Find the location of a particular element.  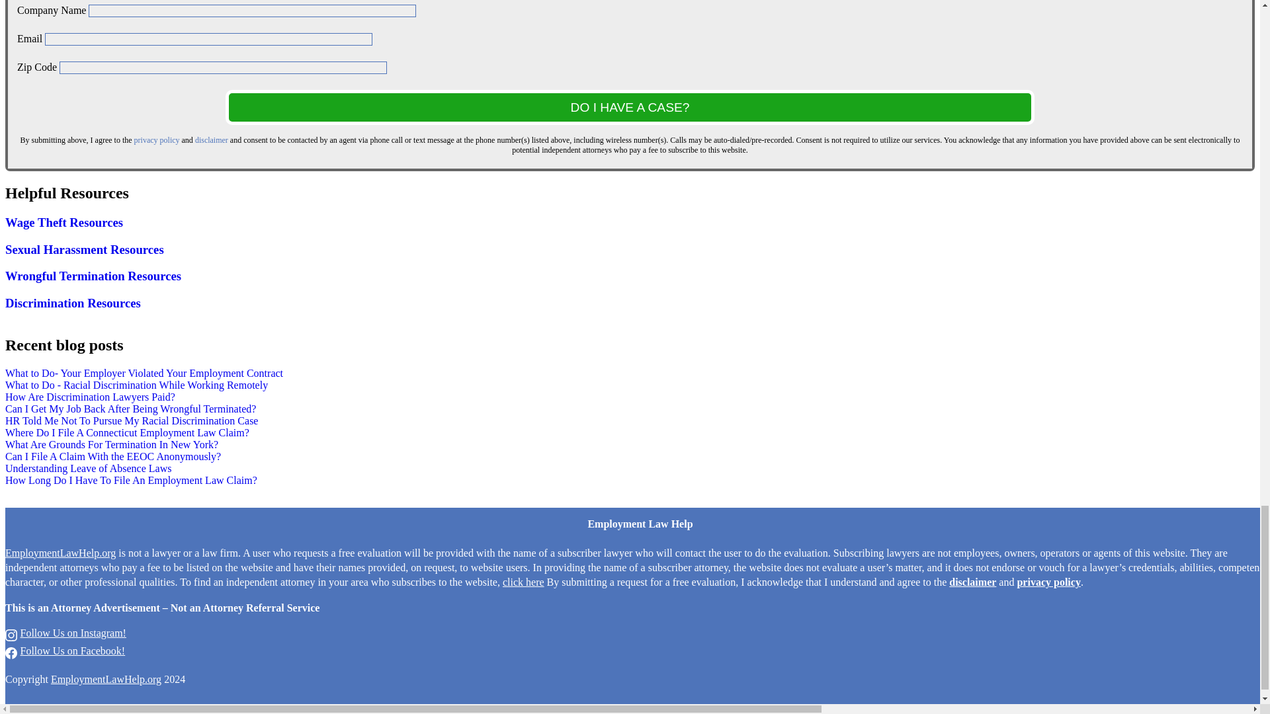

Where Do I File A Connecticut Employment Law Claim? is located at coordinates (127, 432).